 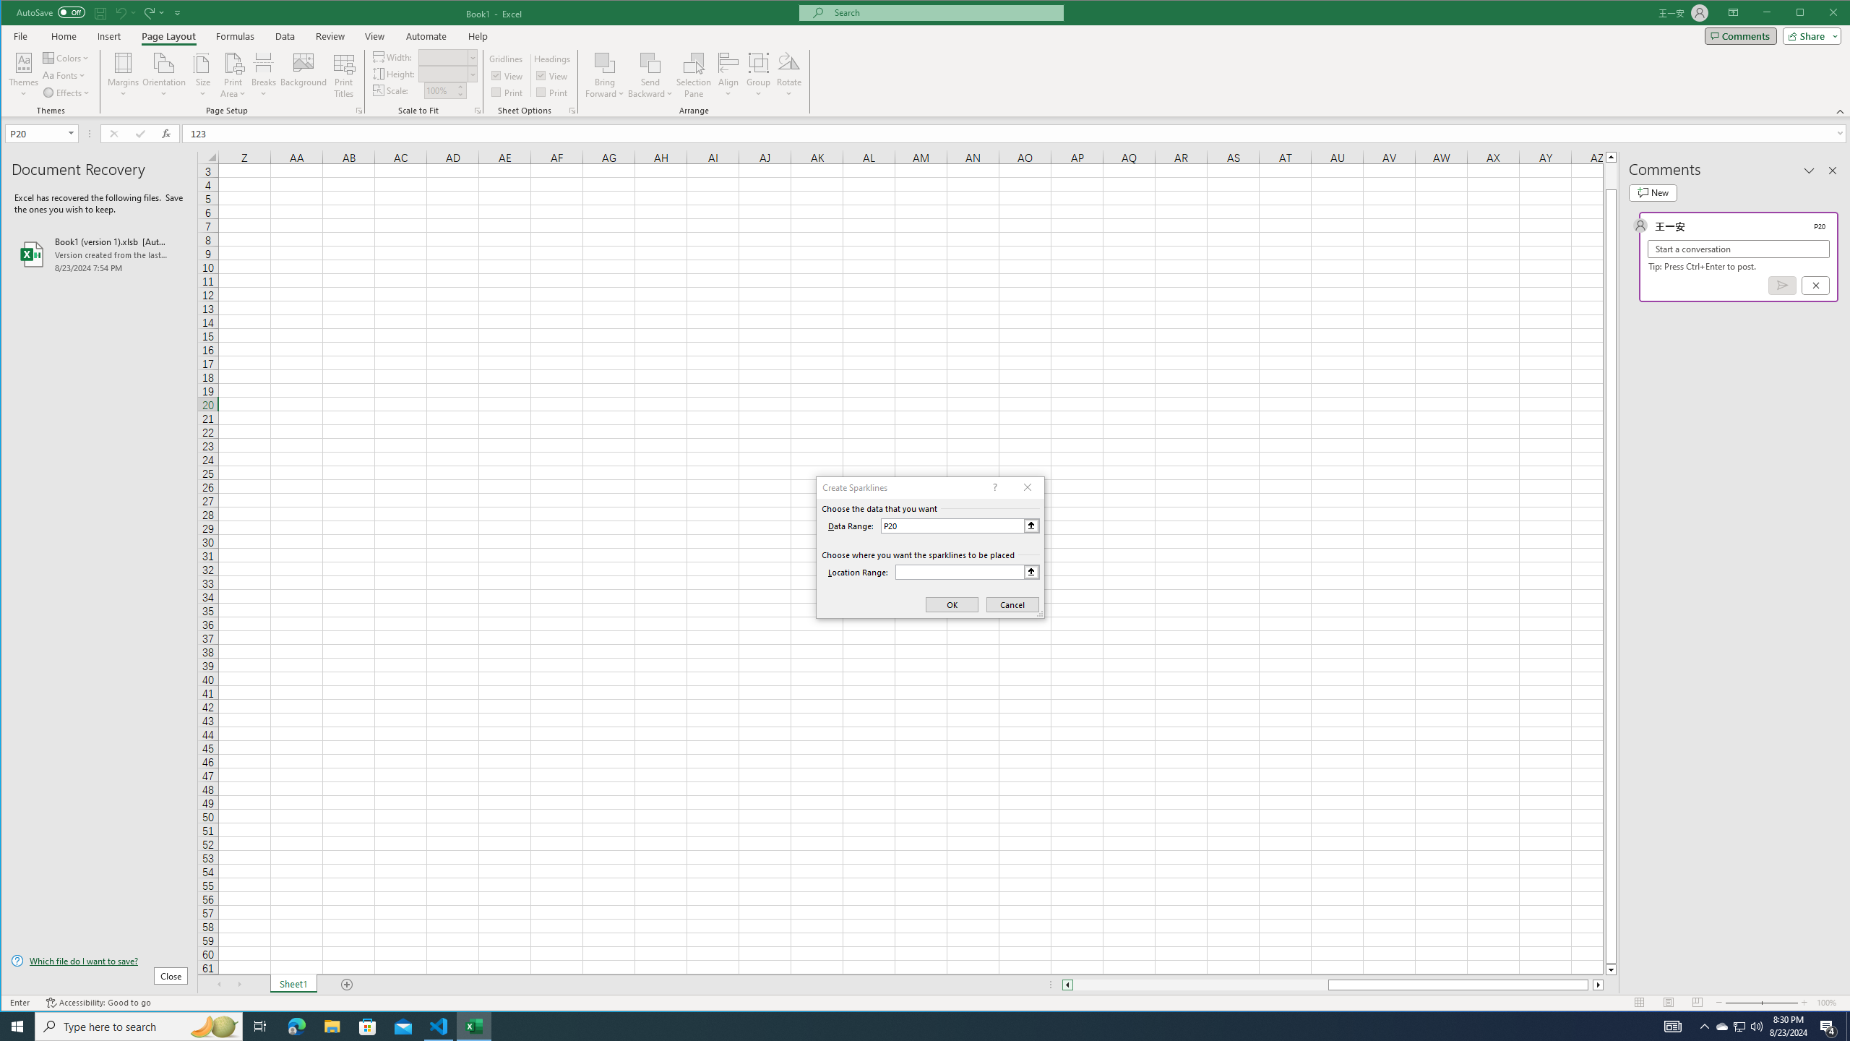 I want to click on Column left, so click(x=1066, y=985).